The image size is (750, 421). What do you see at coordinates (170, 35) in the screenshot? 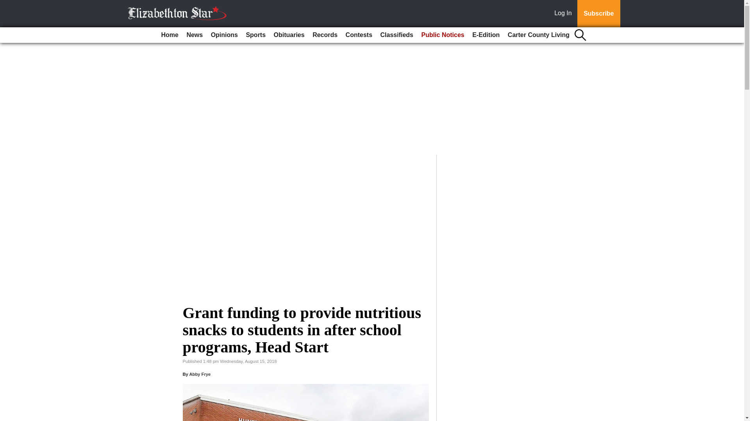
I see `Home` at bounding box center [170, 35].